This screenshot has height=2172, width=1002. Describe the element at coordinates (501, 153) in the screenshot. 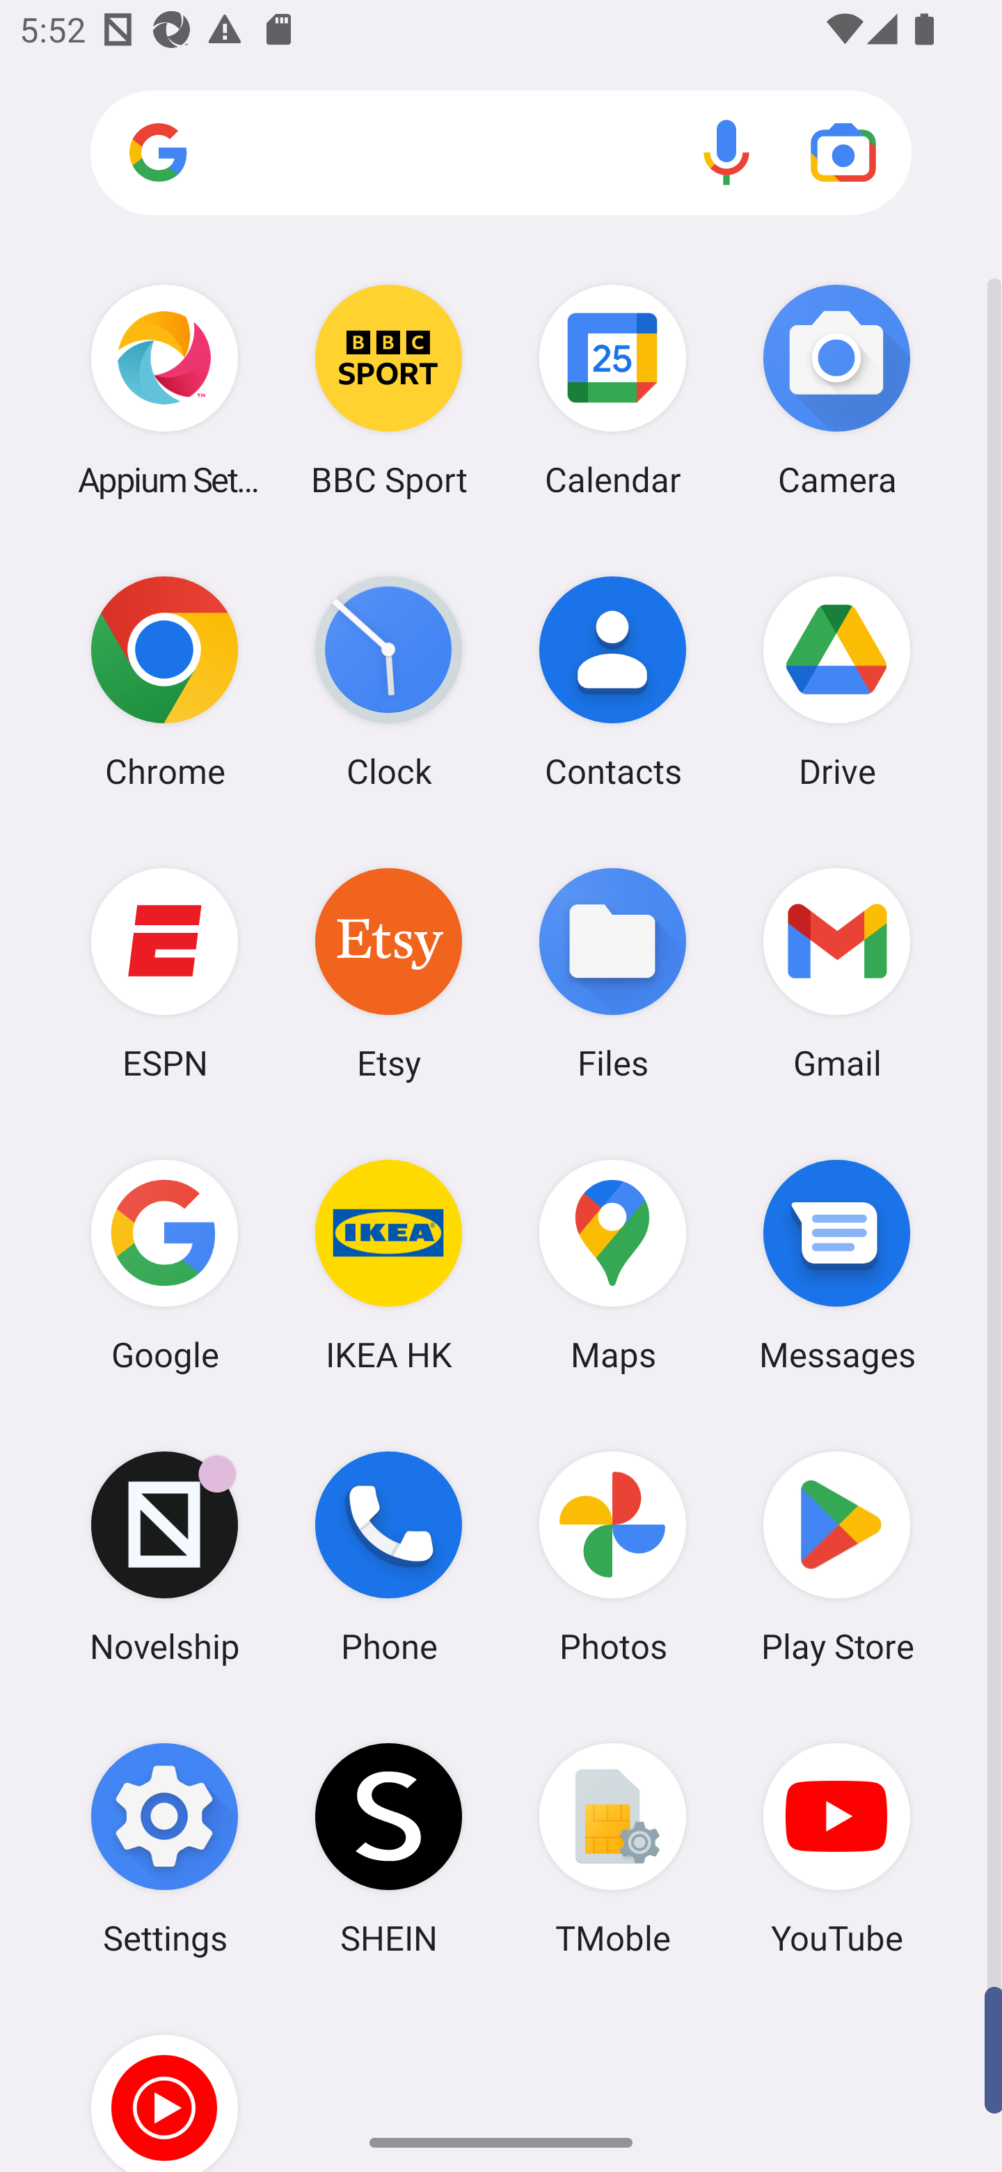

I see `Search apps, web and more` at that location.